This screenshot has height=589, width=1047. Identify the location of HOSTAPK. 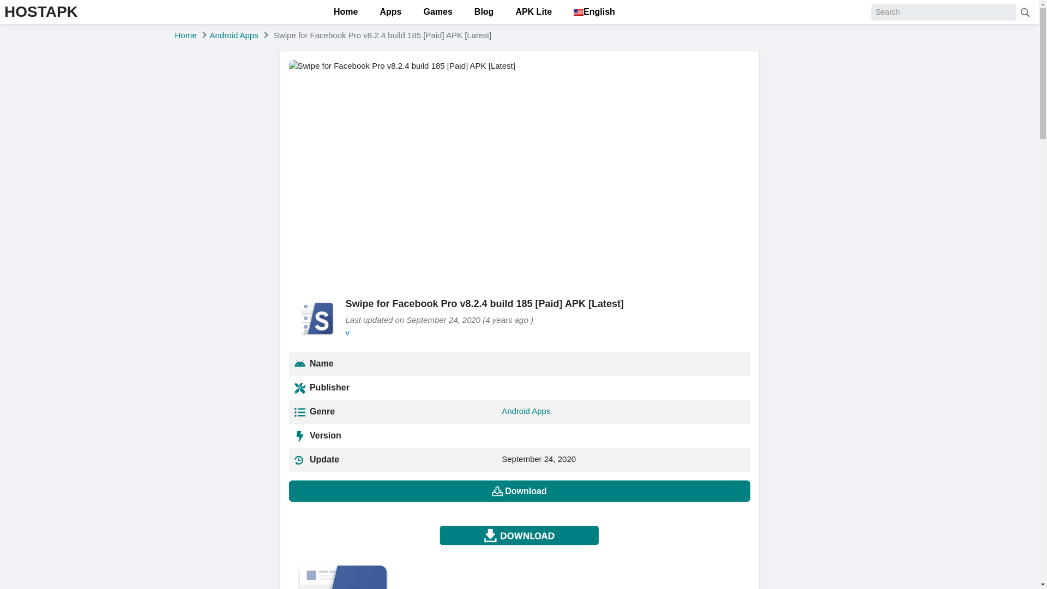
(40, 11).